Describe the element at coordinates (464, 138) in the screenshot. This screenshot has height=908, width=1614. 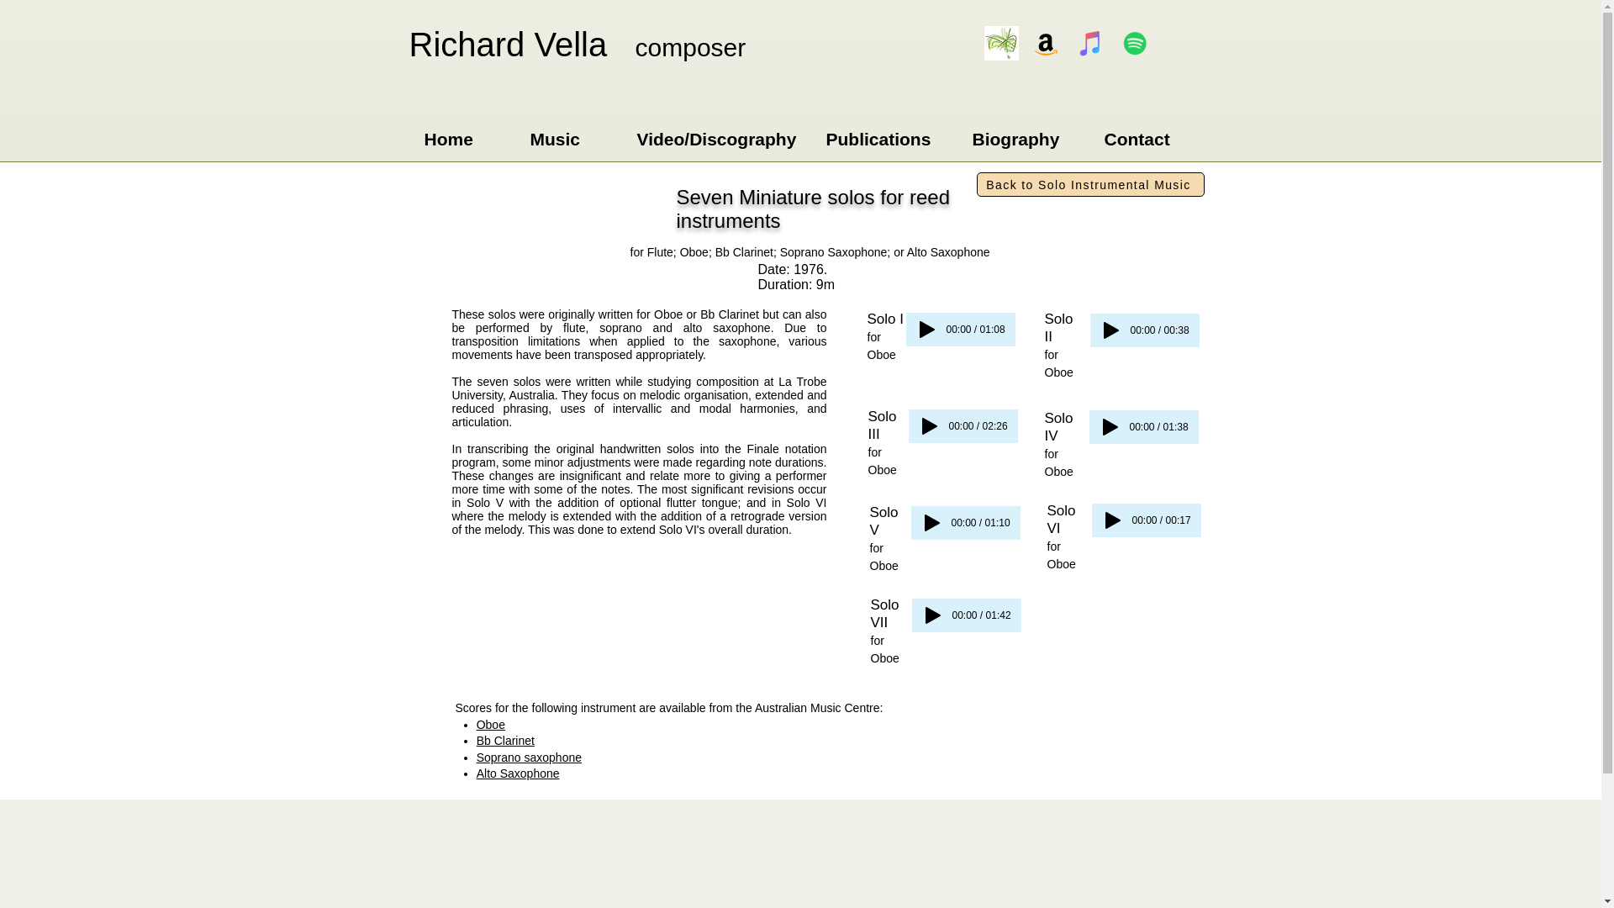
I see `Home` at that location.